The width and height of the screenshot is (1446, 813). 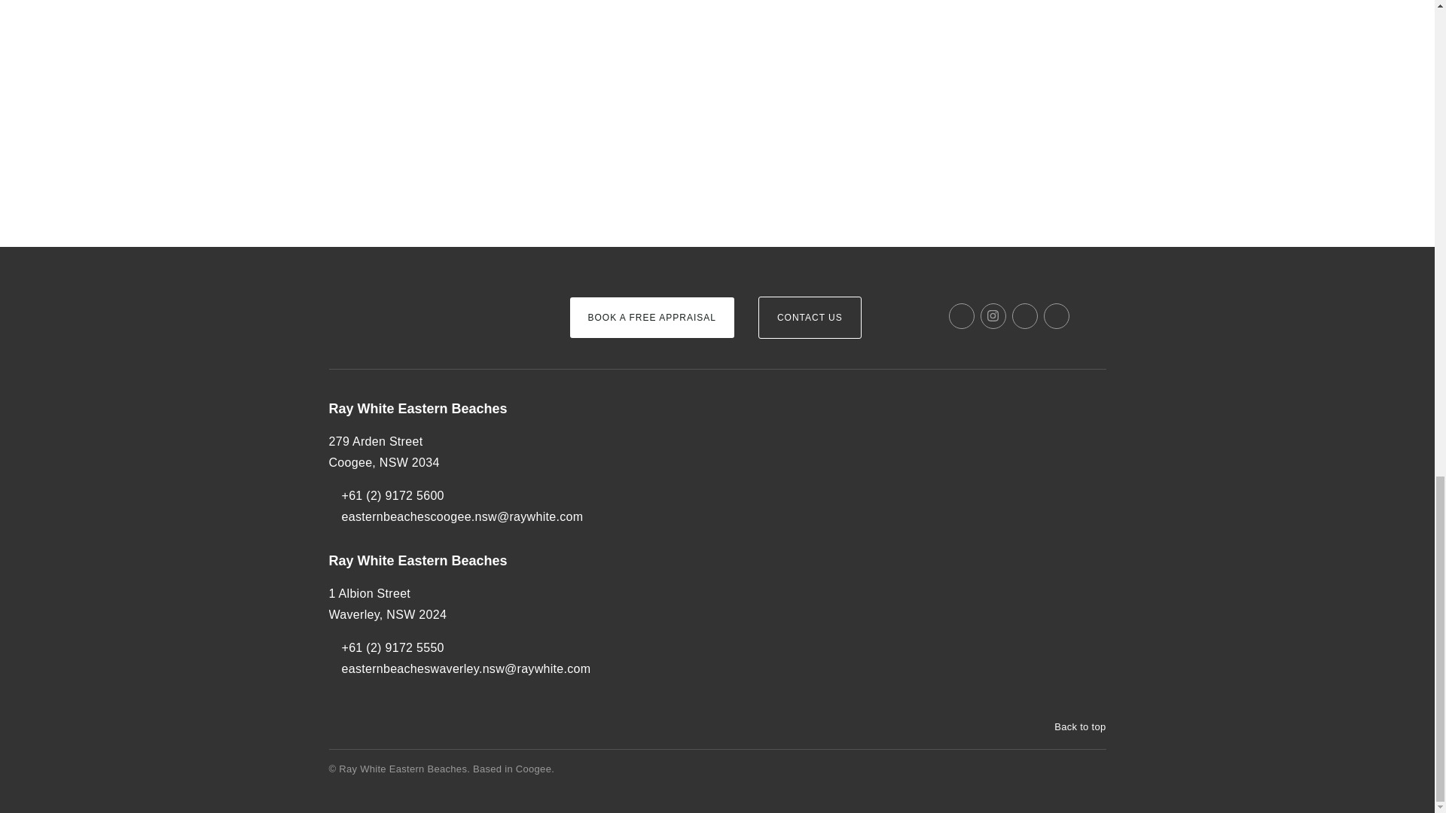 What do you see at coordinates (1057, 316) in the screenshot?
I see `Youtube` at bounding box center [1057, 316].